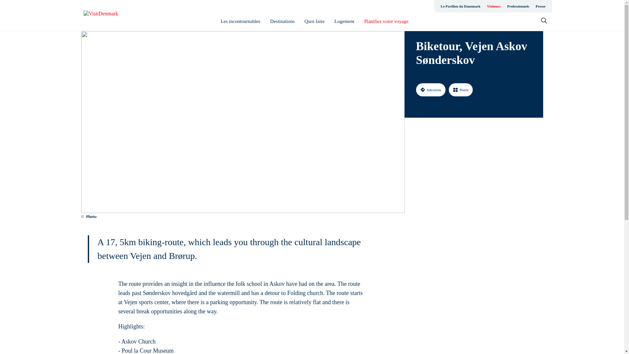  Describe the element at coordinates (430, 89) in the screenshot. I see `Indications` at that location.